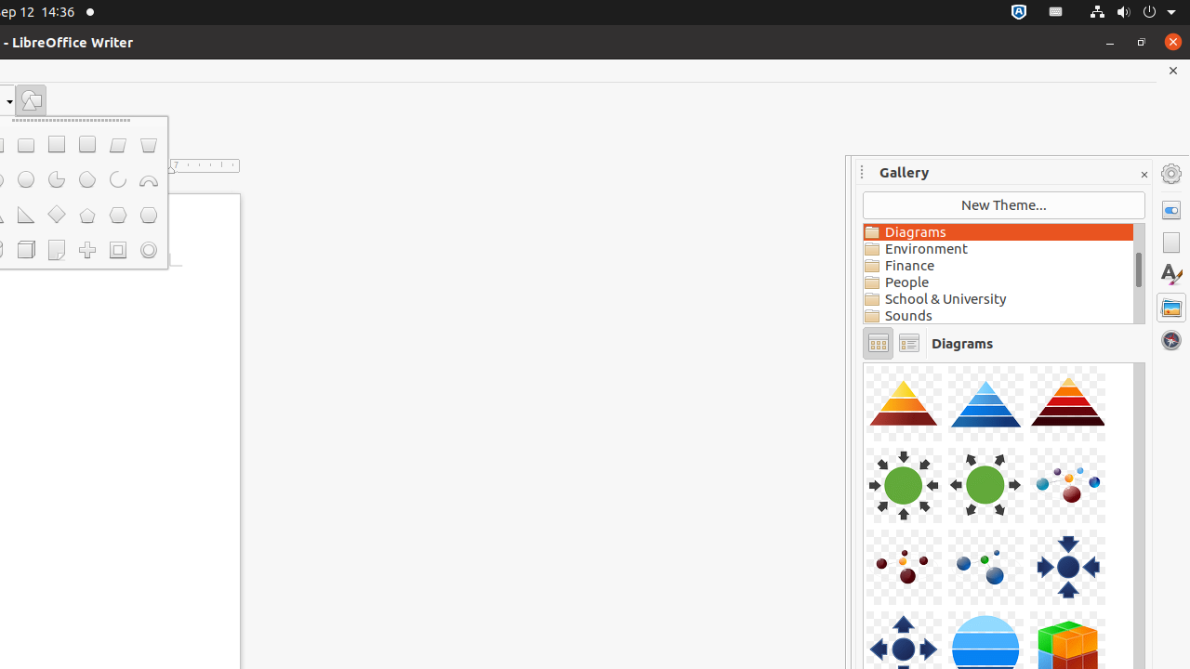  I want to click on Styles, so click(1171, 275).